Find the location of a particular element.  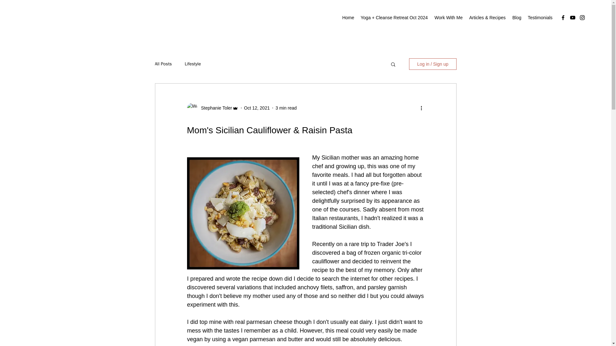

Blog is located at coordinates (517, 17).